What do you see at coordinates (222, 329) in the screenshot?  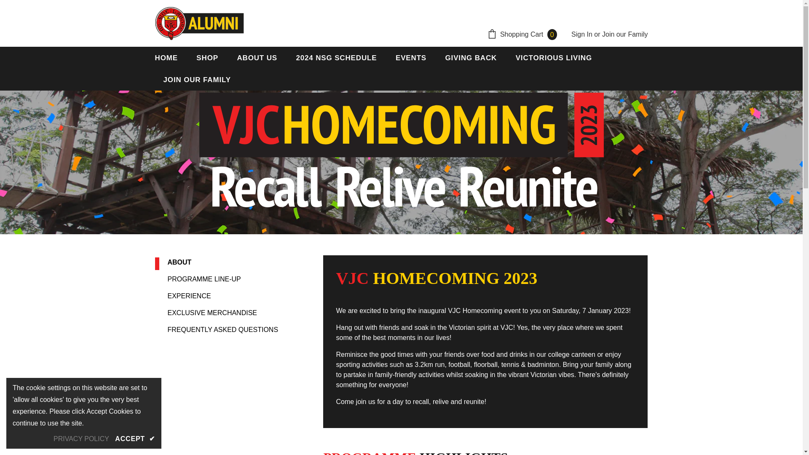 I see `FREQUENTLY ASKED QUESTIONS` at bounding box center [222, 329].